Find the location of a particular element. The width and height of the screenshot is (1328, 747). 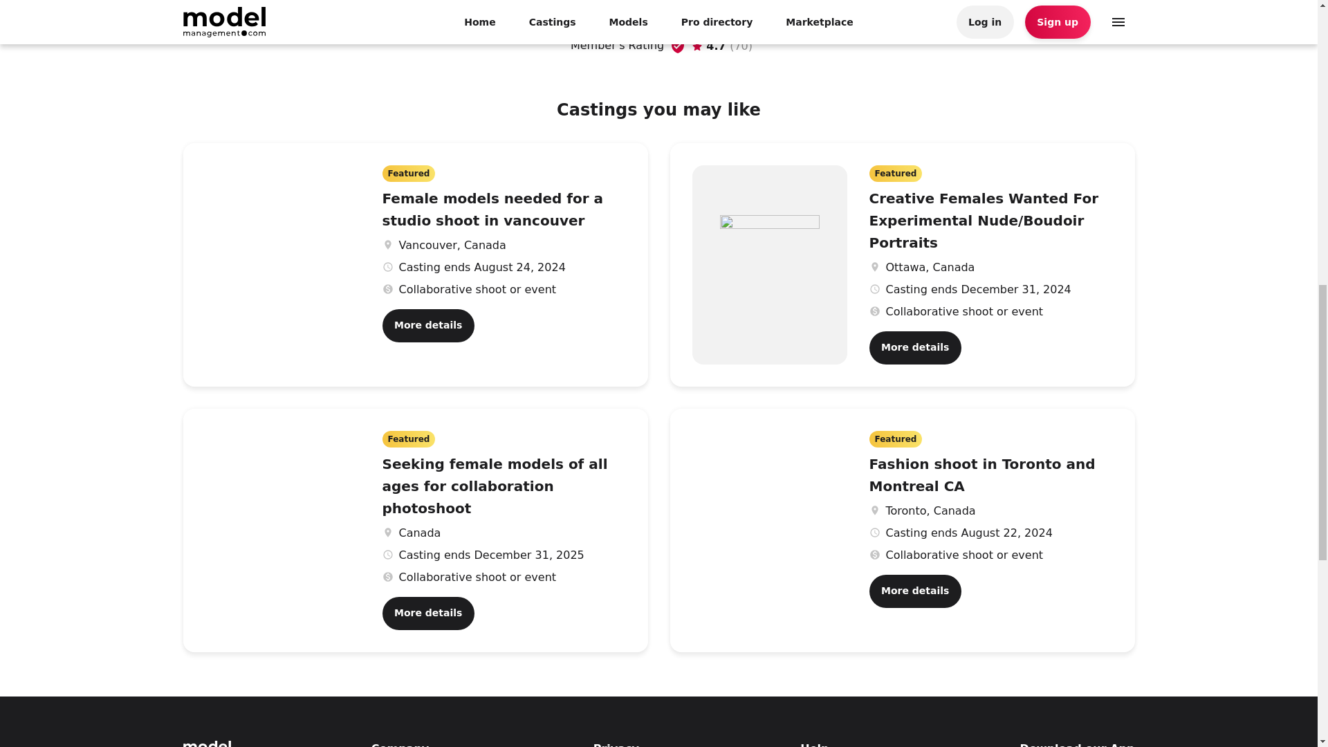

More details is located at coordinates (914, 591).